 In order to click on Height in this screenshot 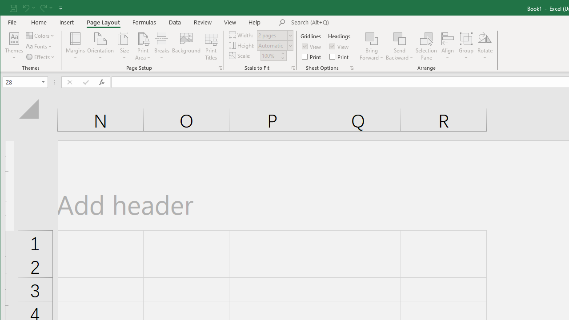, I will do `click(272, 45)`.